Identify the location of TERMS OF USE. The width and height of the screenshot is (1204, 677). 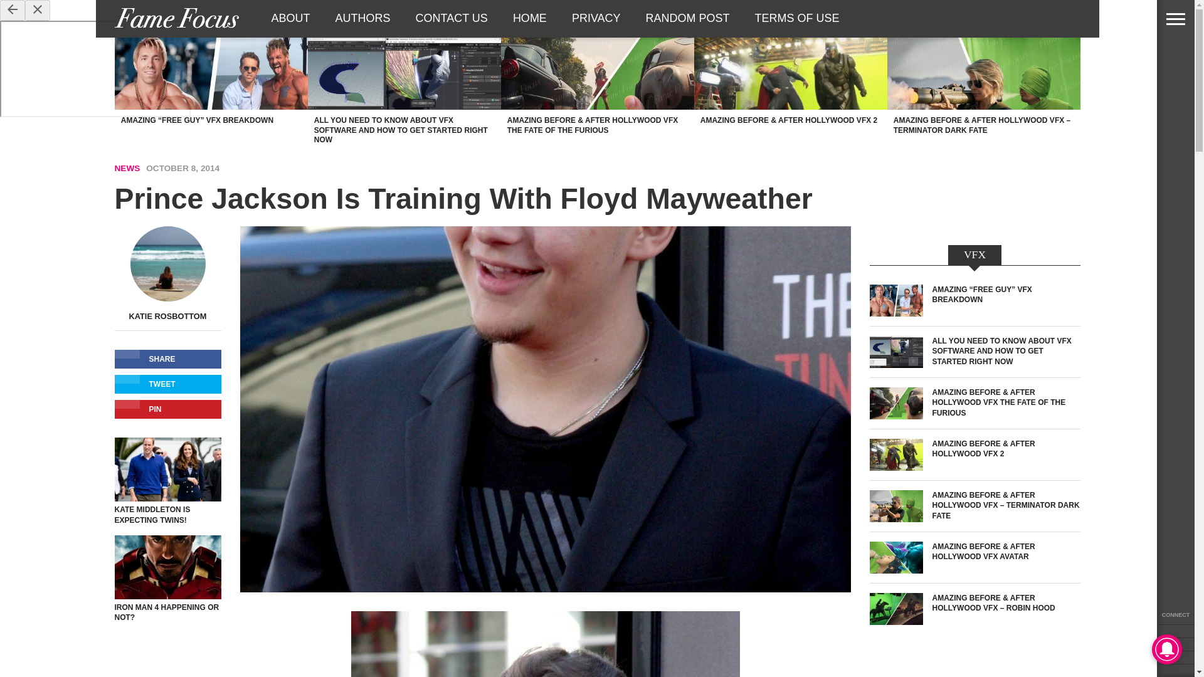
(798, 18).